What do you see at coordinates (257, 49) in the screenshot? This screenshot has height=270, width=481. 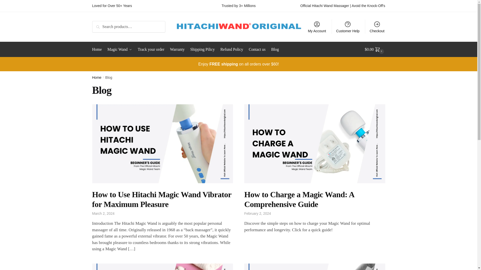 I see `Contact us` at bounding box center [257, 49].